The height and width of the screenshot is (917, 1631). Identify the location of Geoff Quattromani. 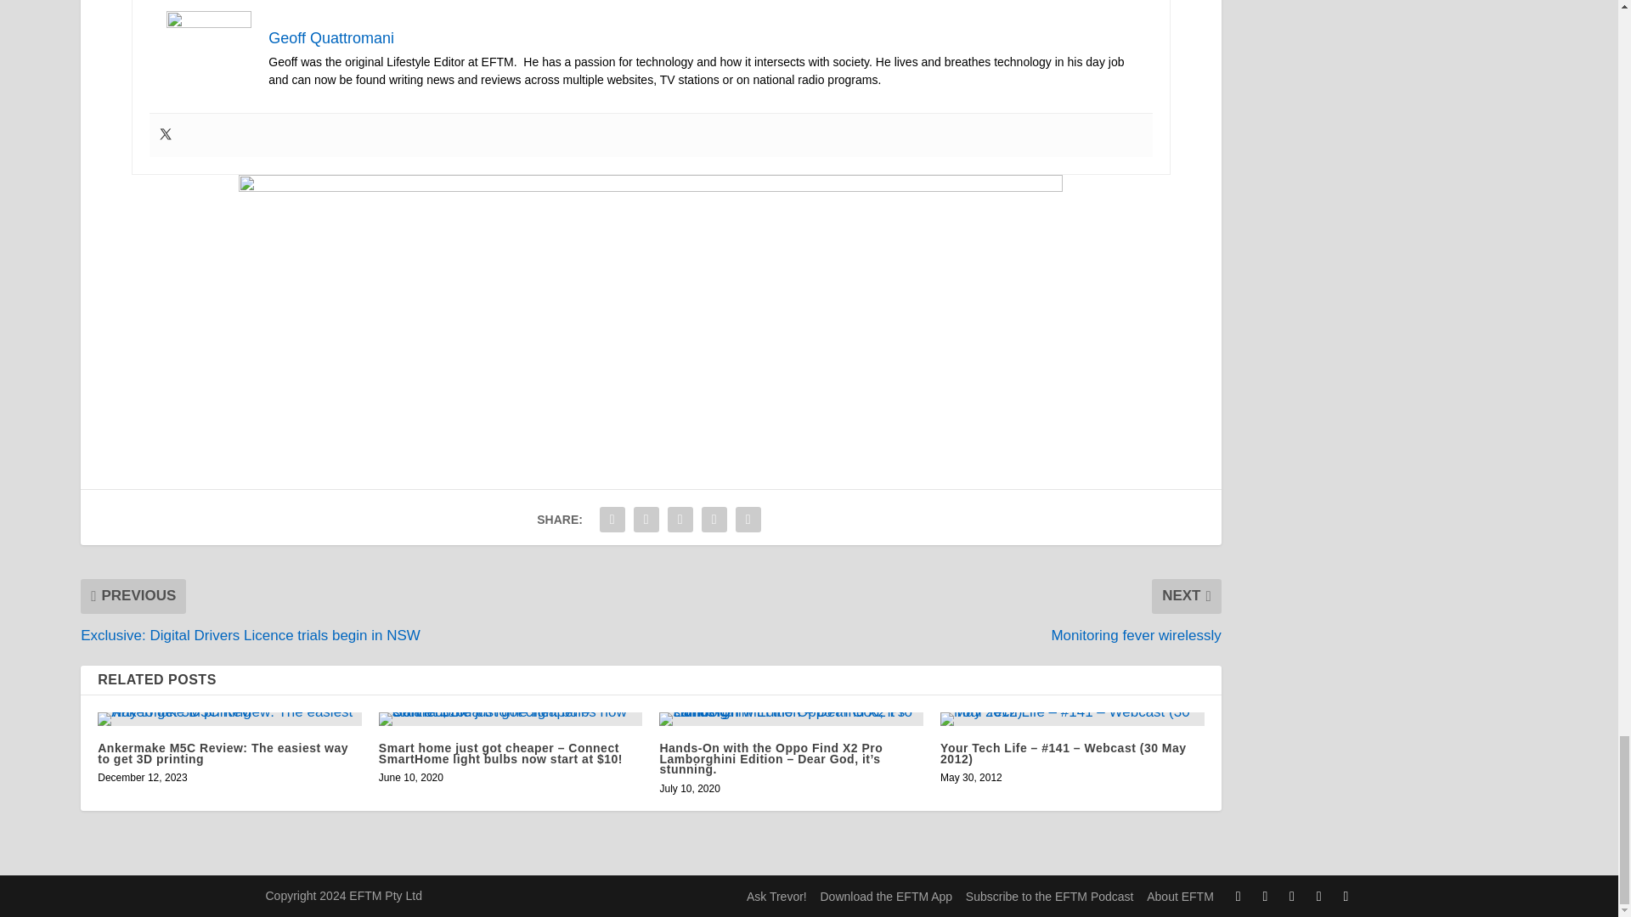
(331, 37).